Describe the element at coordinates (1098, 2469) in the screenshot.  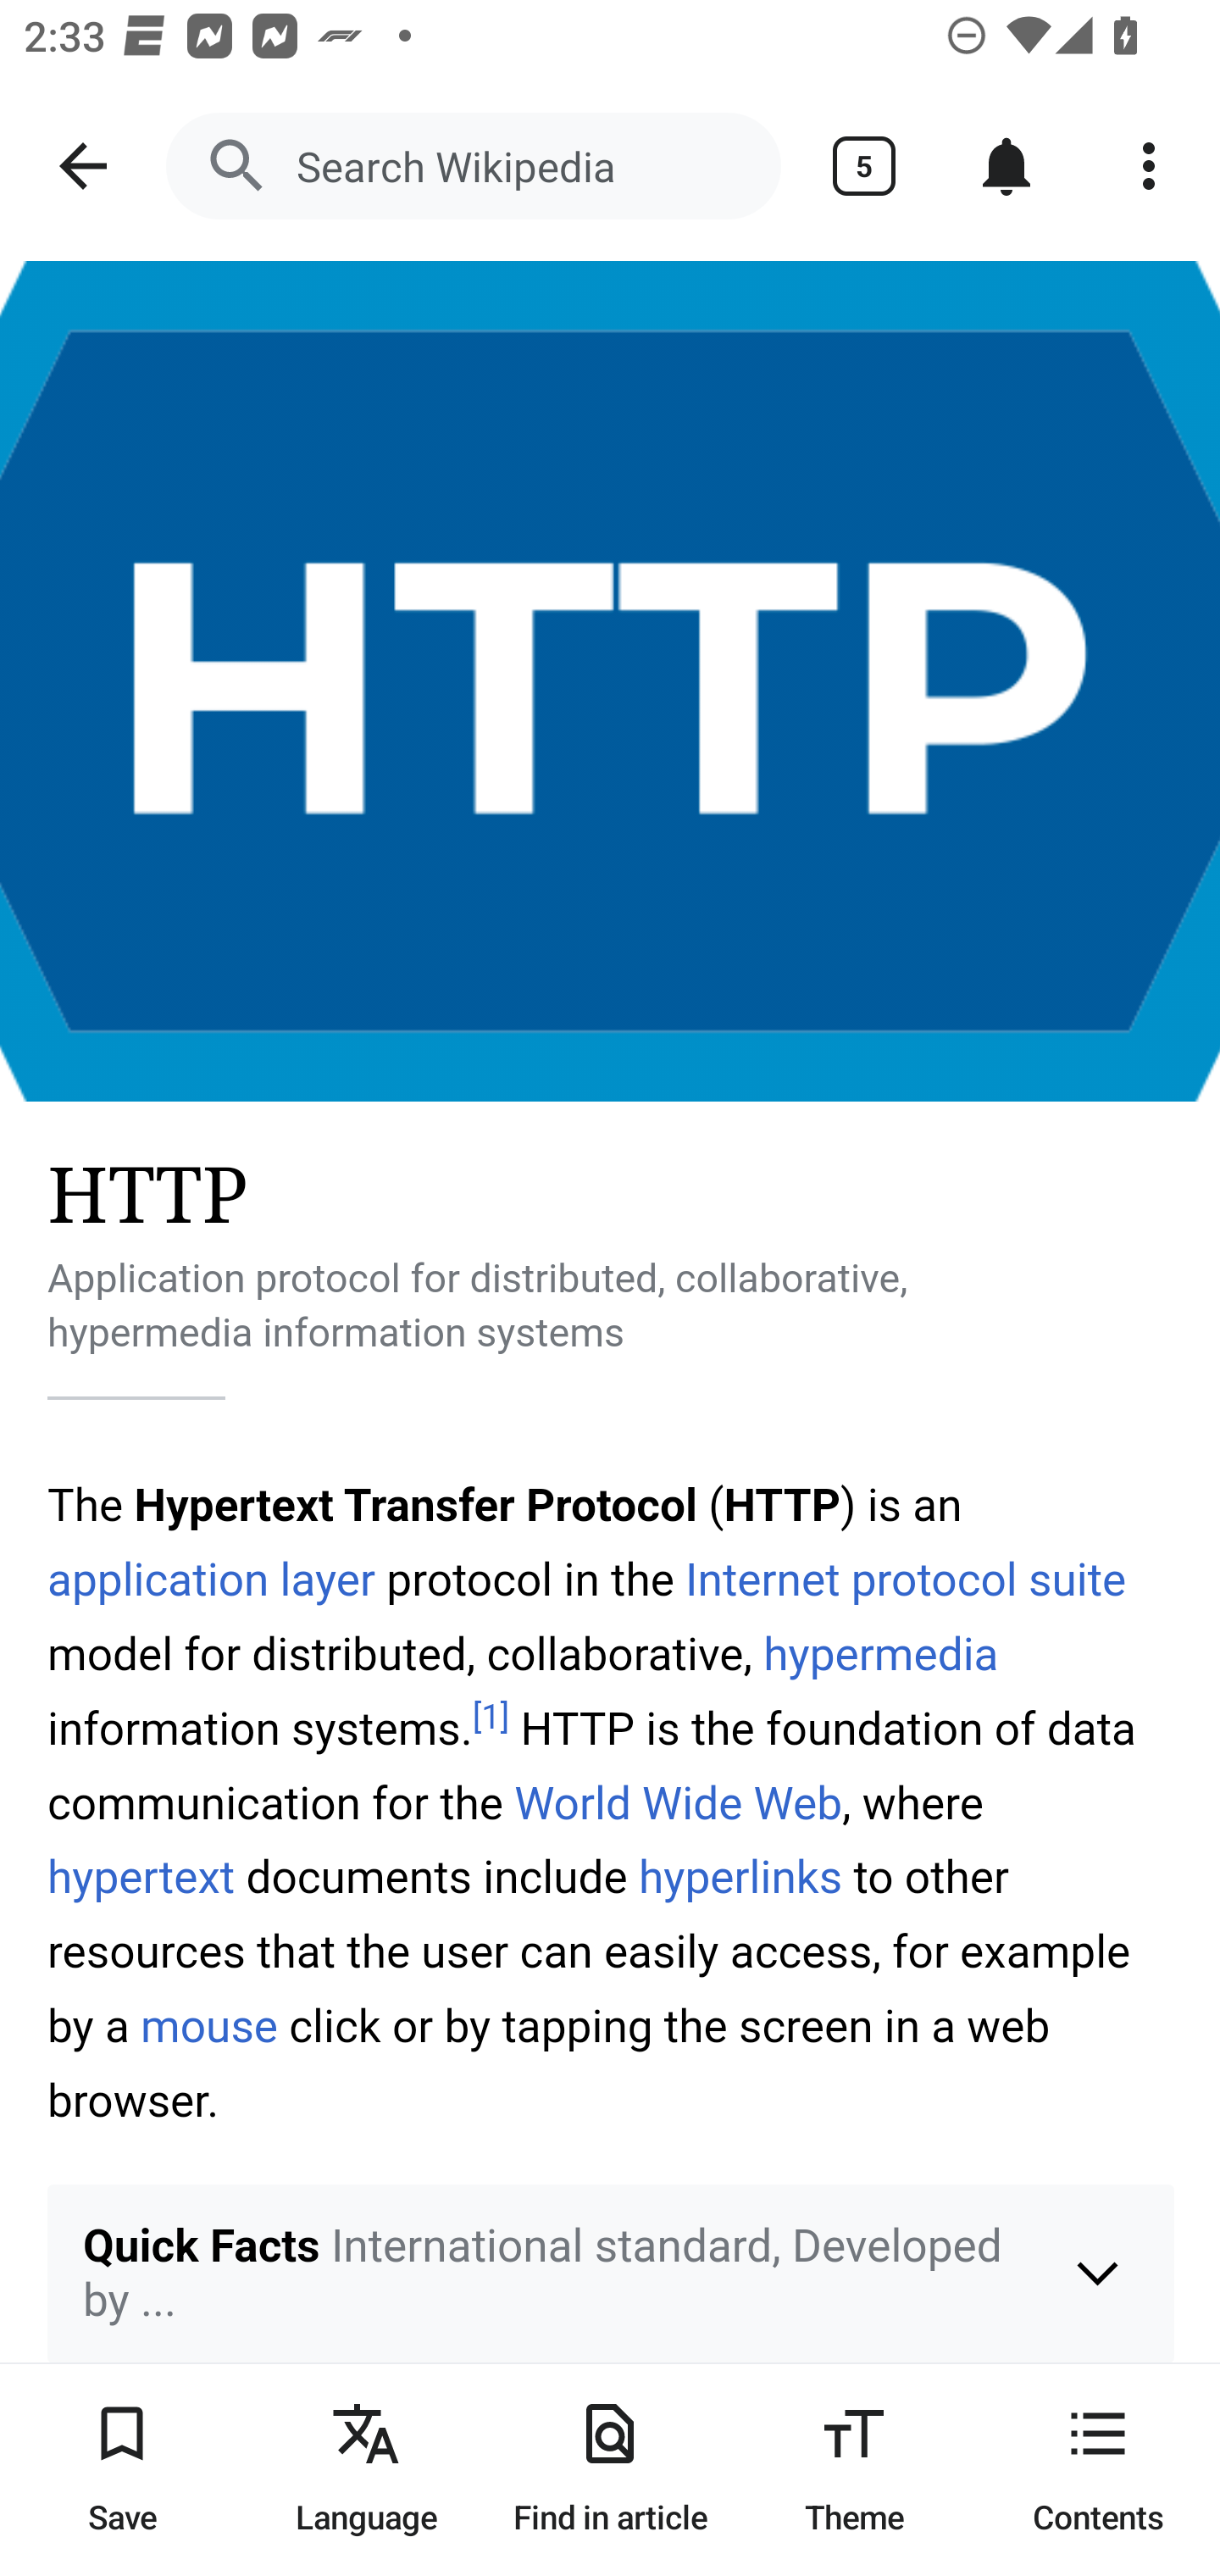
I see `Contents` at that location.